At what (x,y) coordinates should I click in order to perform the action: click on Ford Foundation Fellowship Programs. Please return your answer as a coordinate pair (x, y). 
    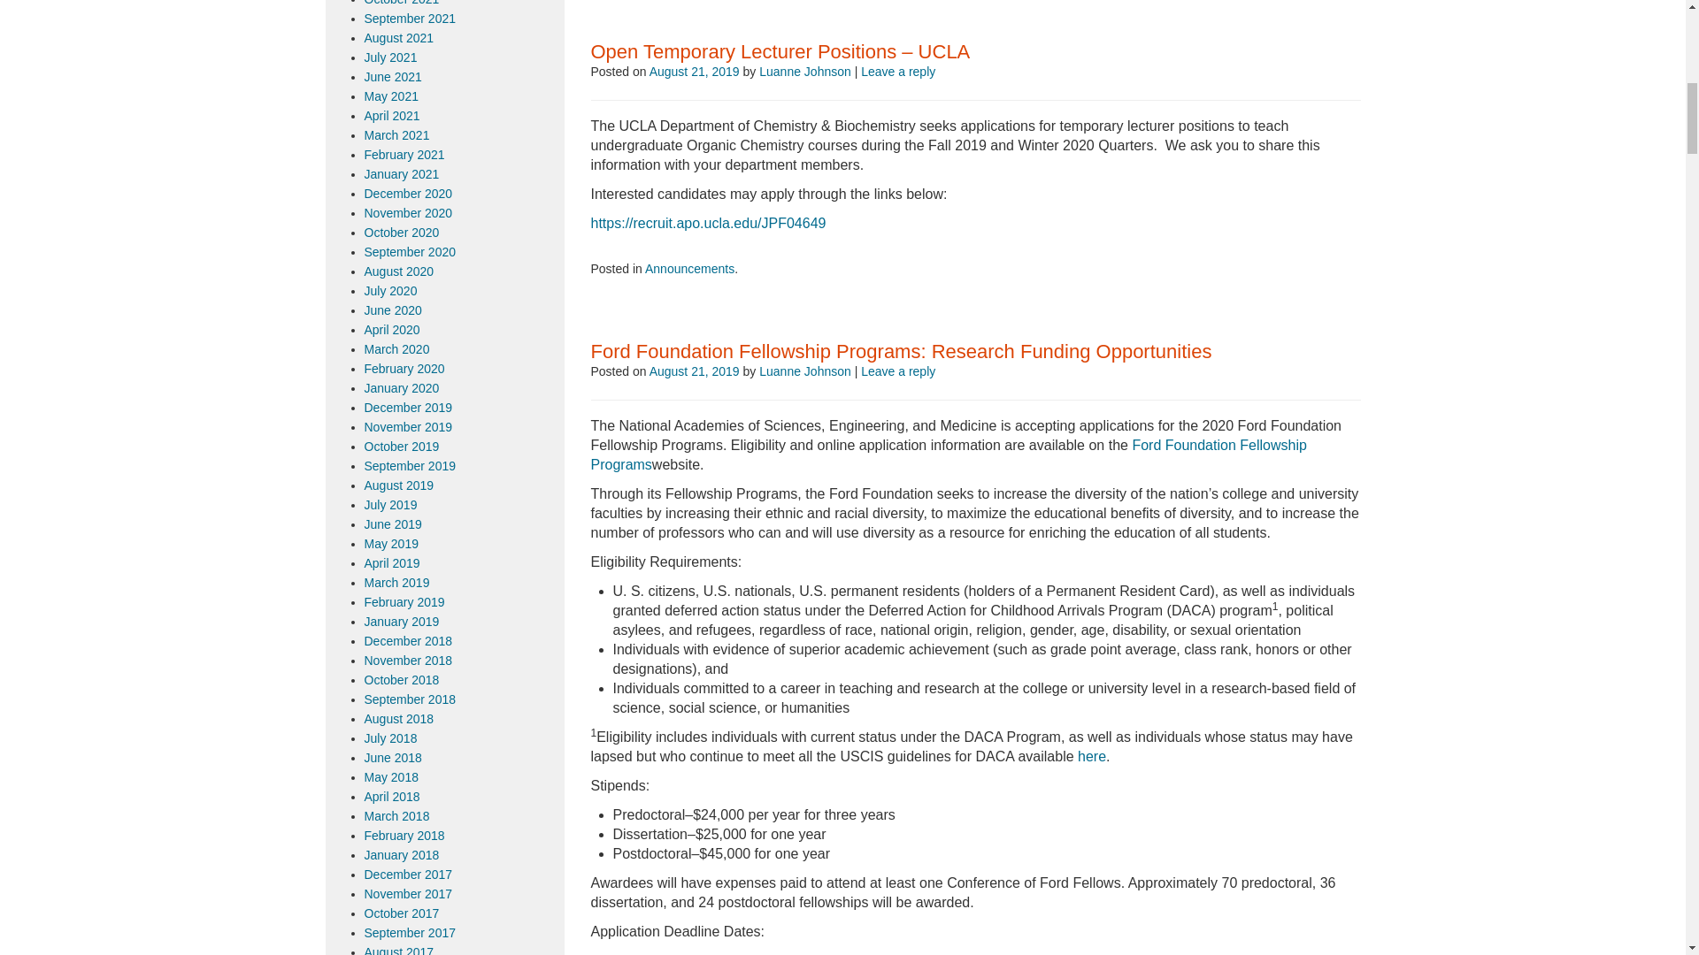
    Looking at the image, I should click on (949, 455).